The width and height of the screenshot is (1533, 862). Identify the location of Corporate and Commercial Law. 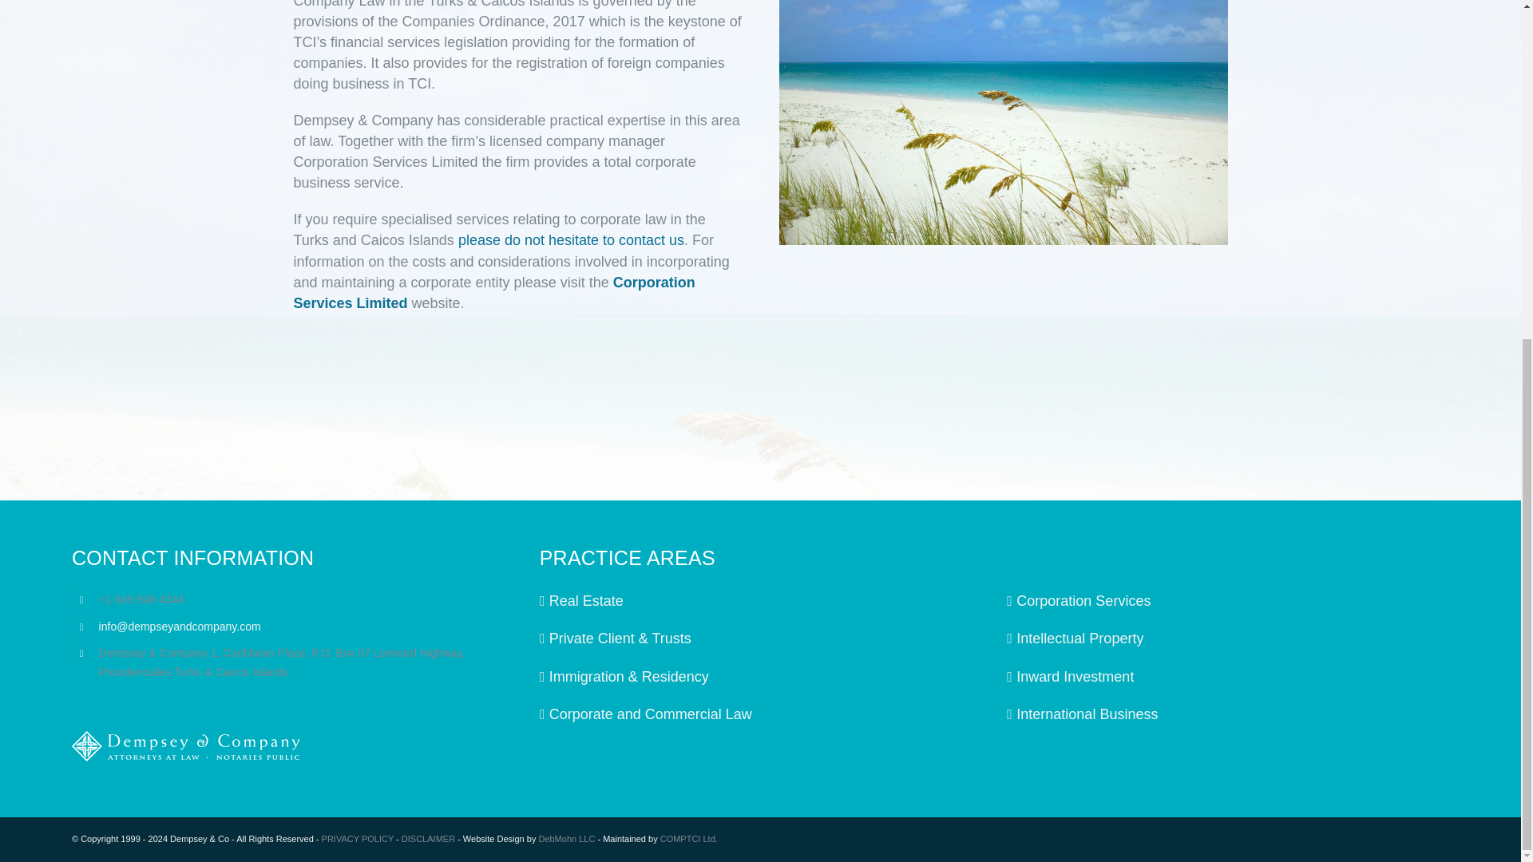
(761, 714).